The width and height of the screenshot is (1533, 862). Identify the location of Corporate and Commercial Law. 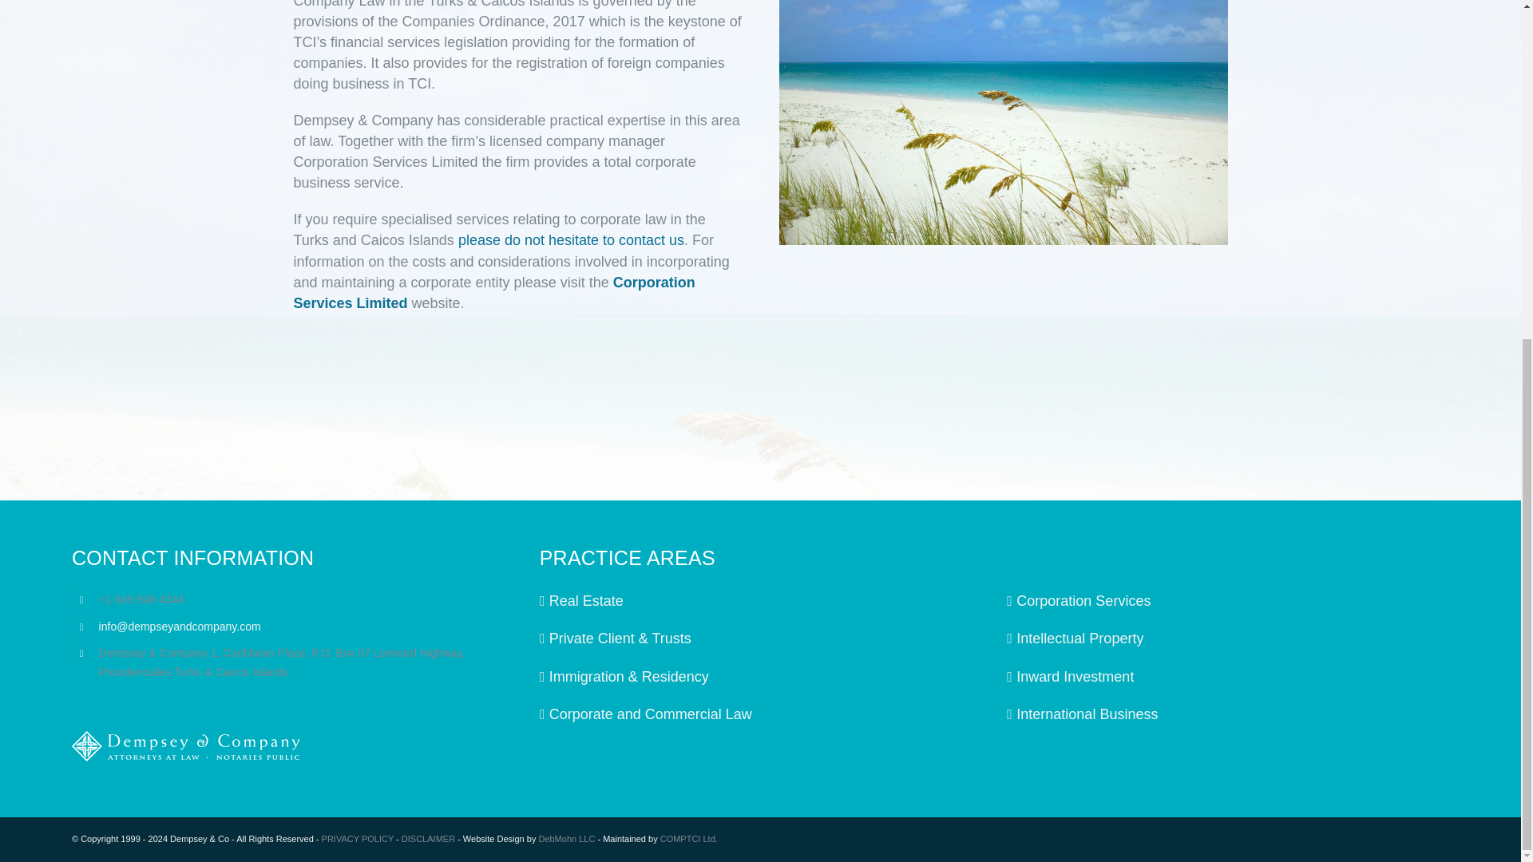
(761, 714).